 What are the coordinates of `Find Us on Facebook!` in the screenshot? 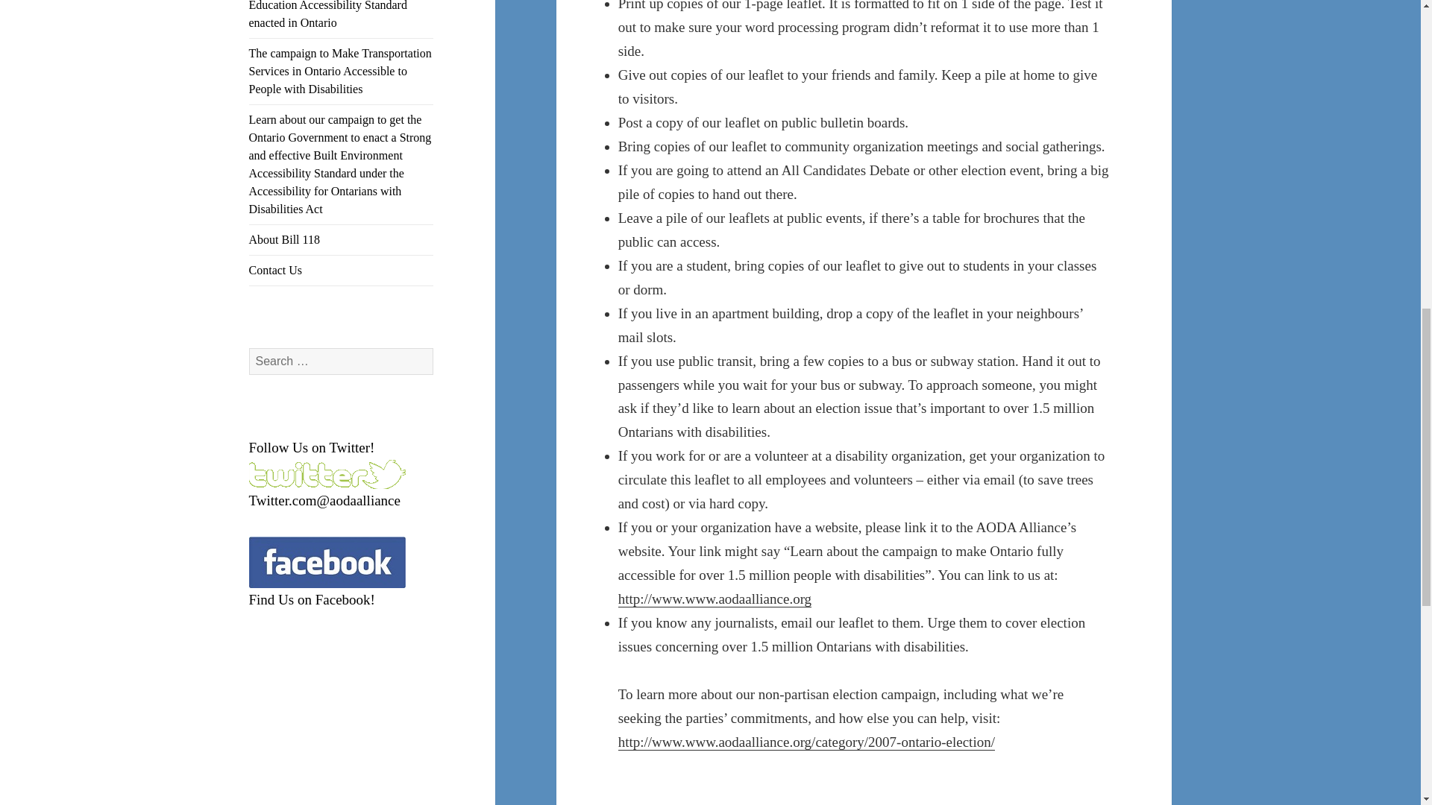 It's located at (312, 599).